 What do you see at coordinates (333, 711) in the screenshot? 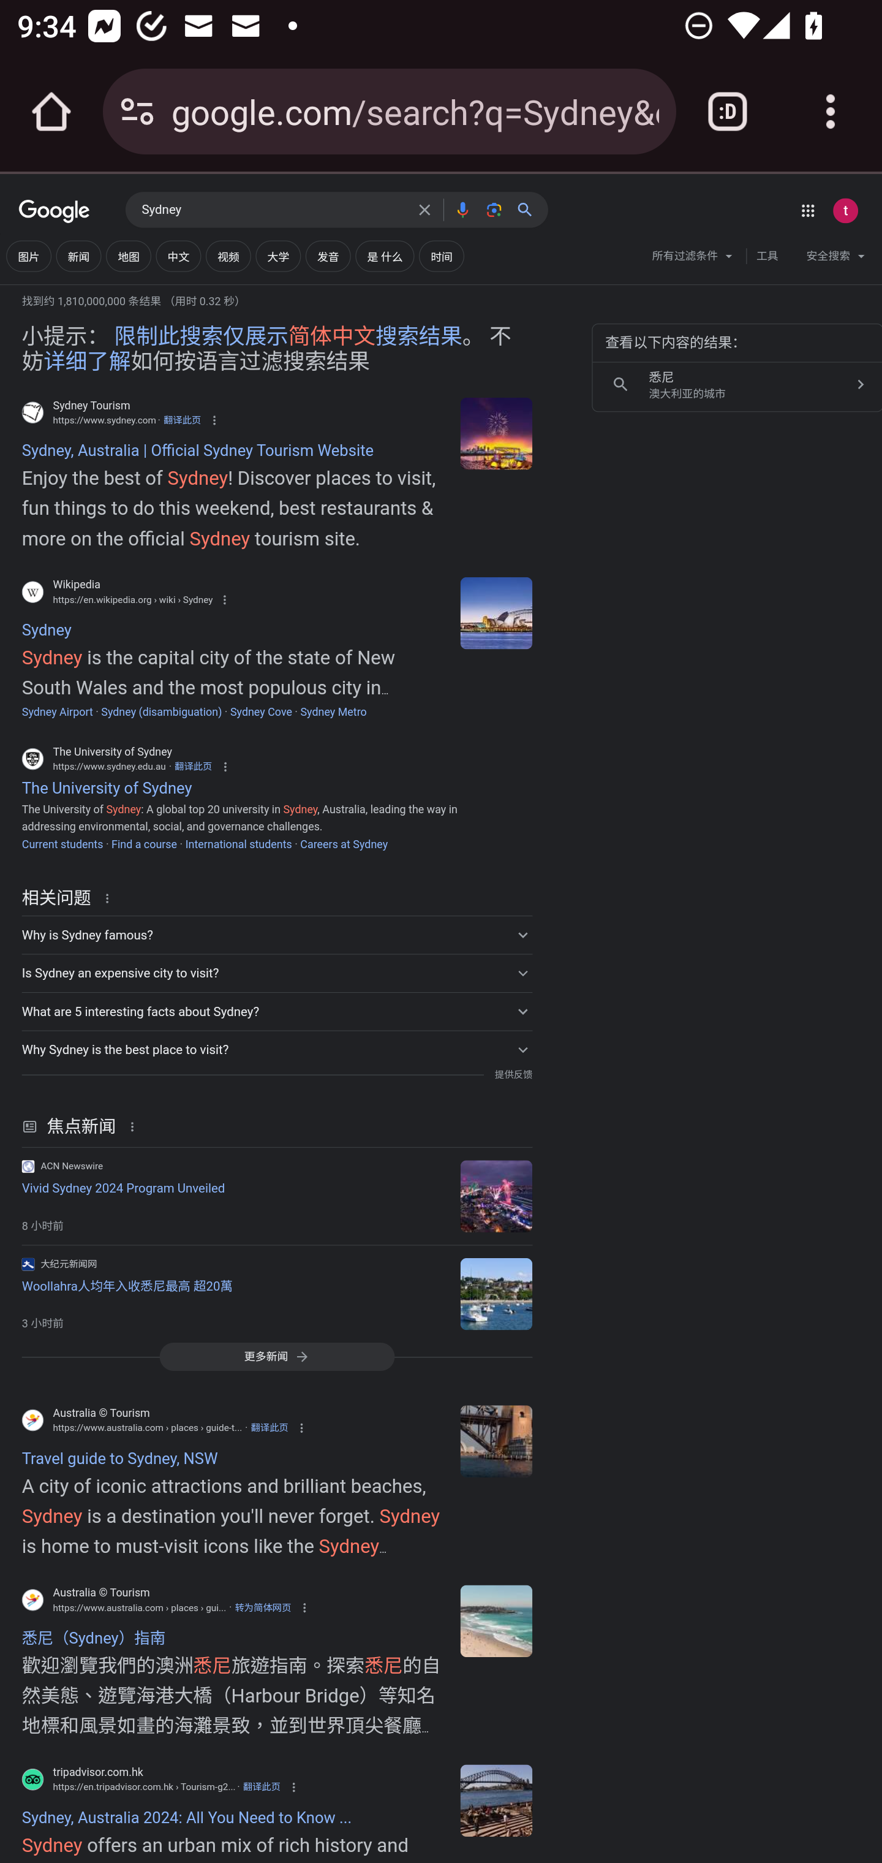
I see `Sydney Metro` at bounding box center [333, 711].